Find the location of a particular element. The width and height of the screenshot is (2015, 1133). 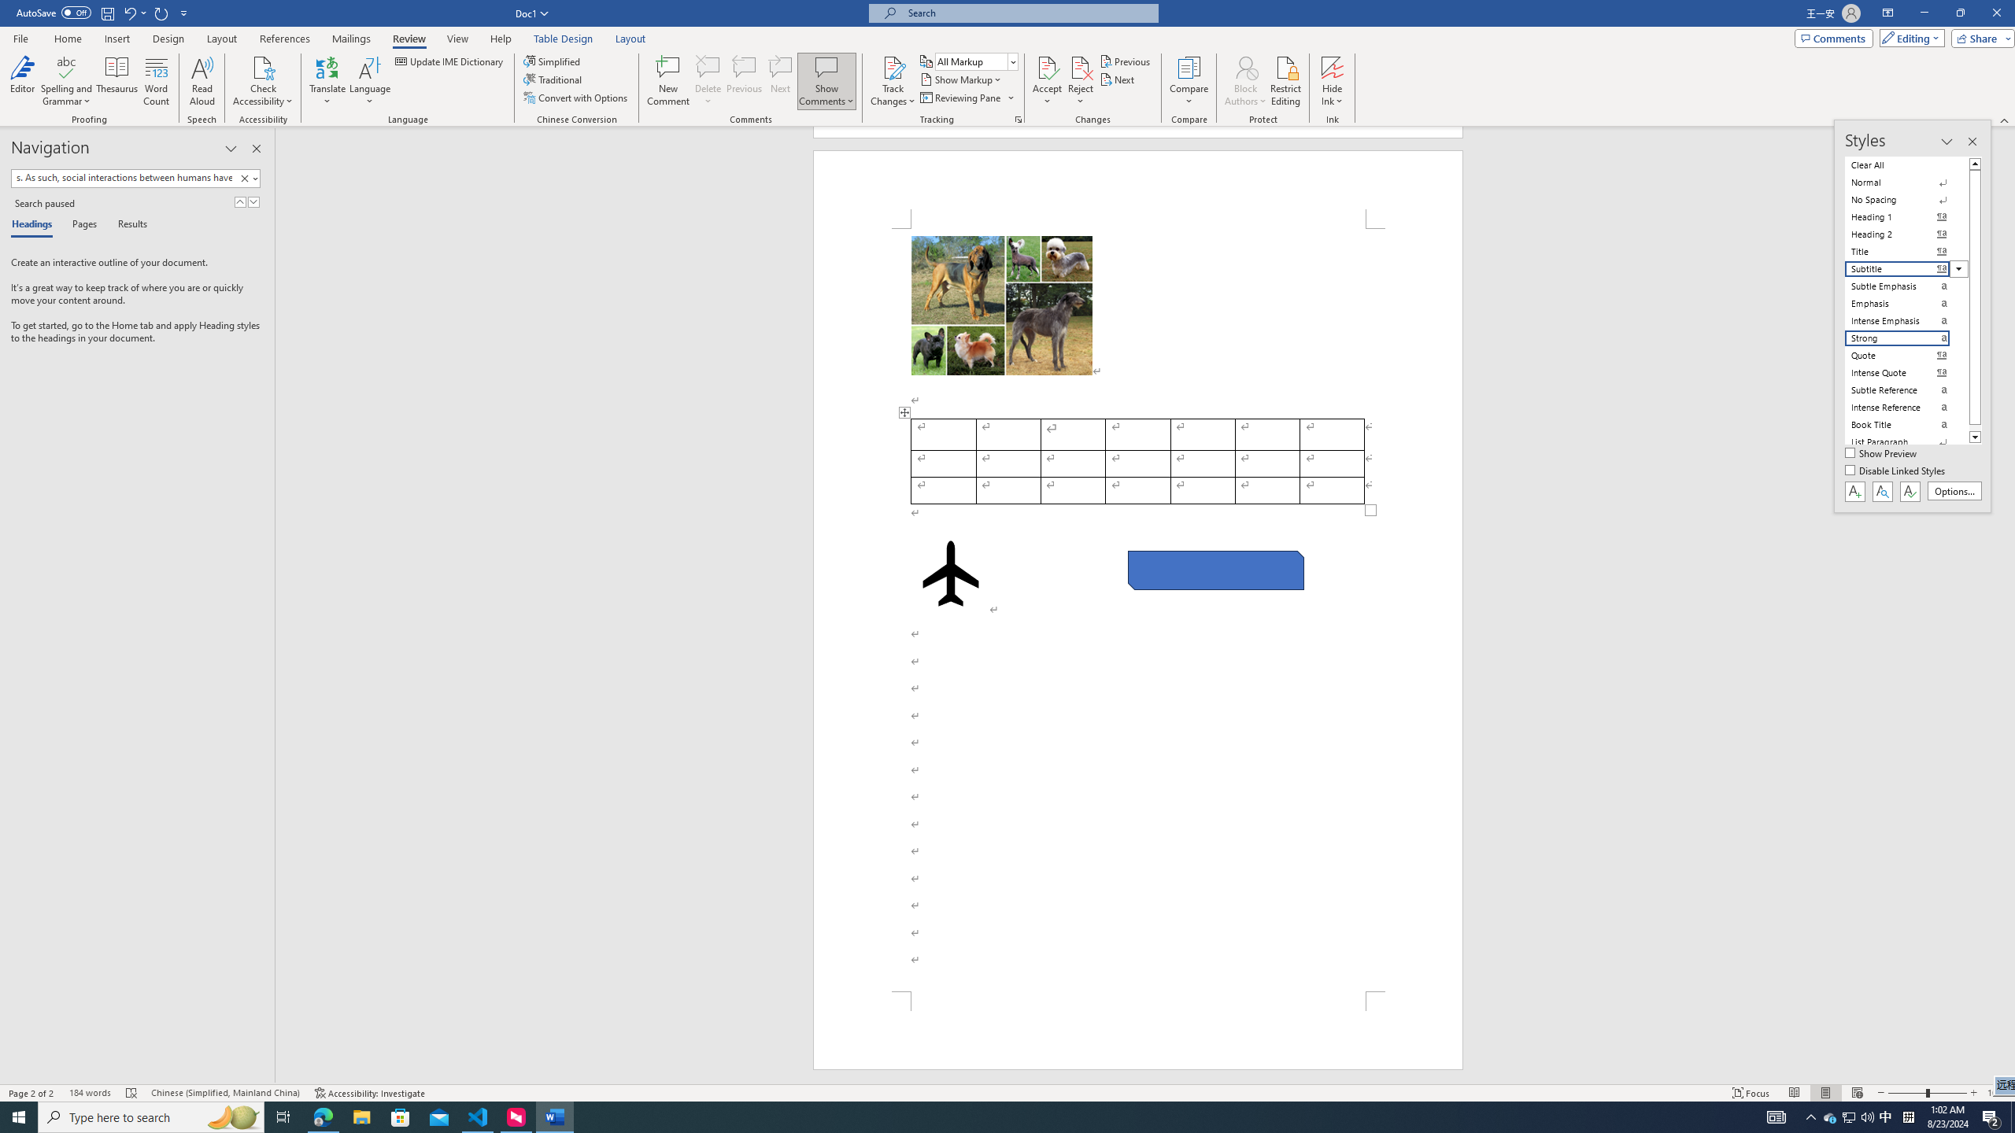

Clear is located at coordinates (247, 178).